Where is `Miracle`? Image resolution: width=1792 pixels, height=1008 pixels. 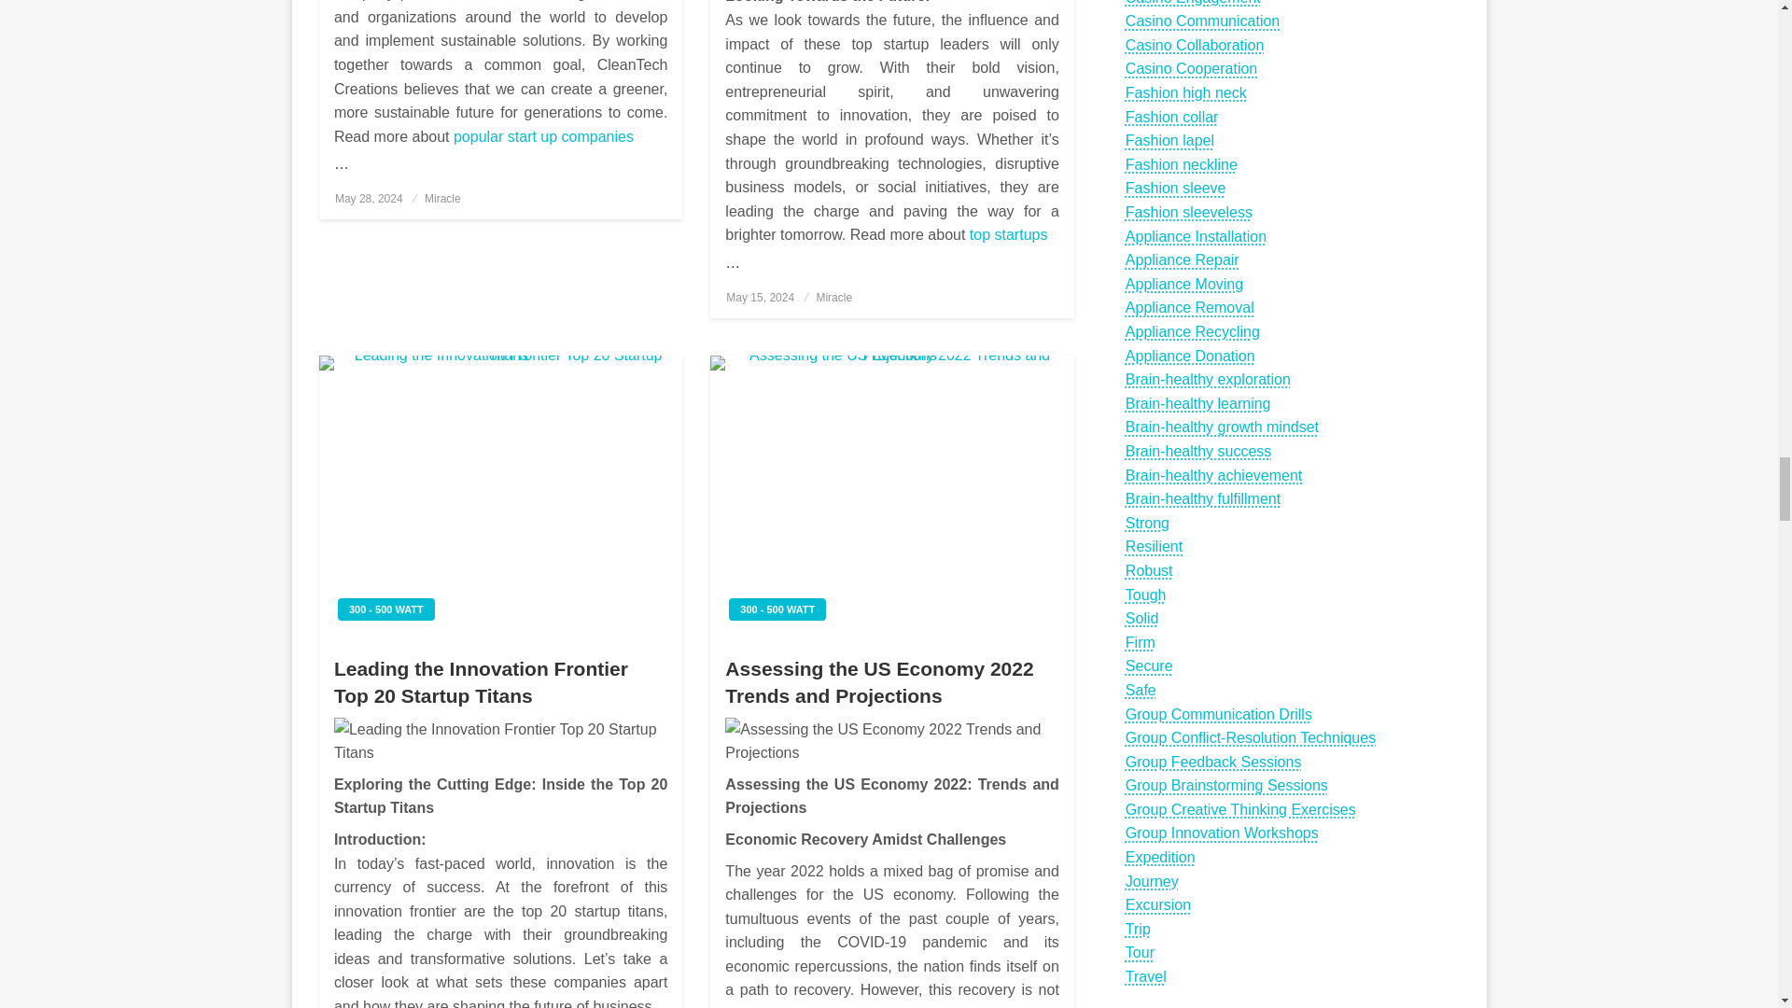 Miracle is located at coordinates (833, 298).